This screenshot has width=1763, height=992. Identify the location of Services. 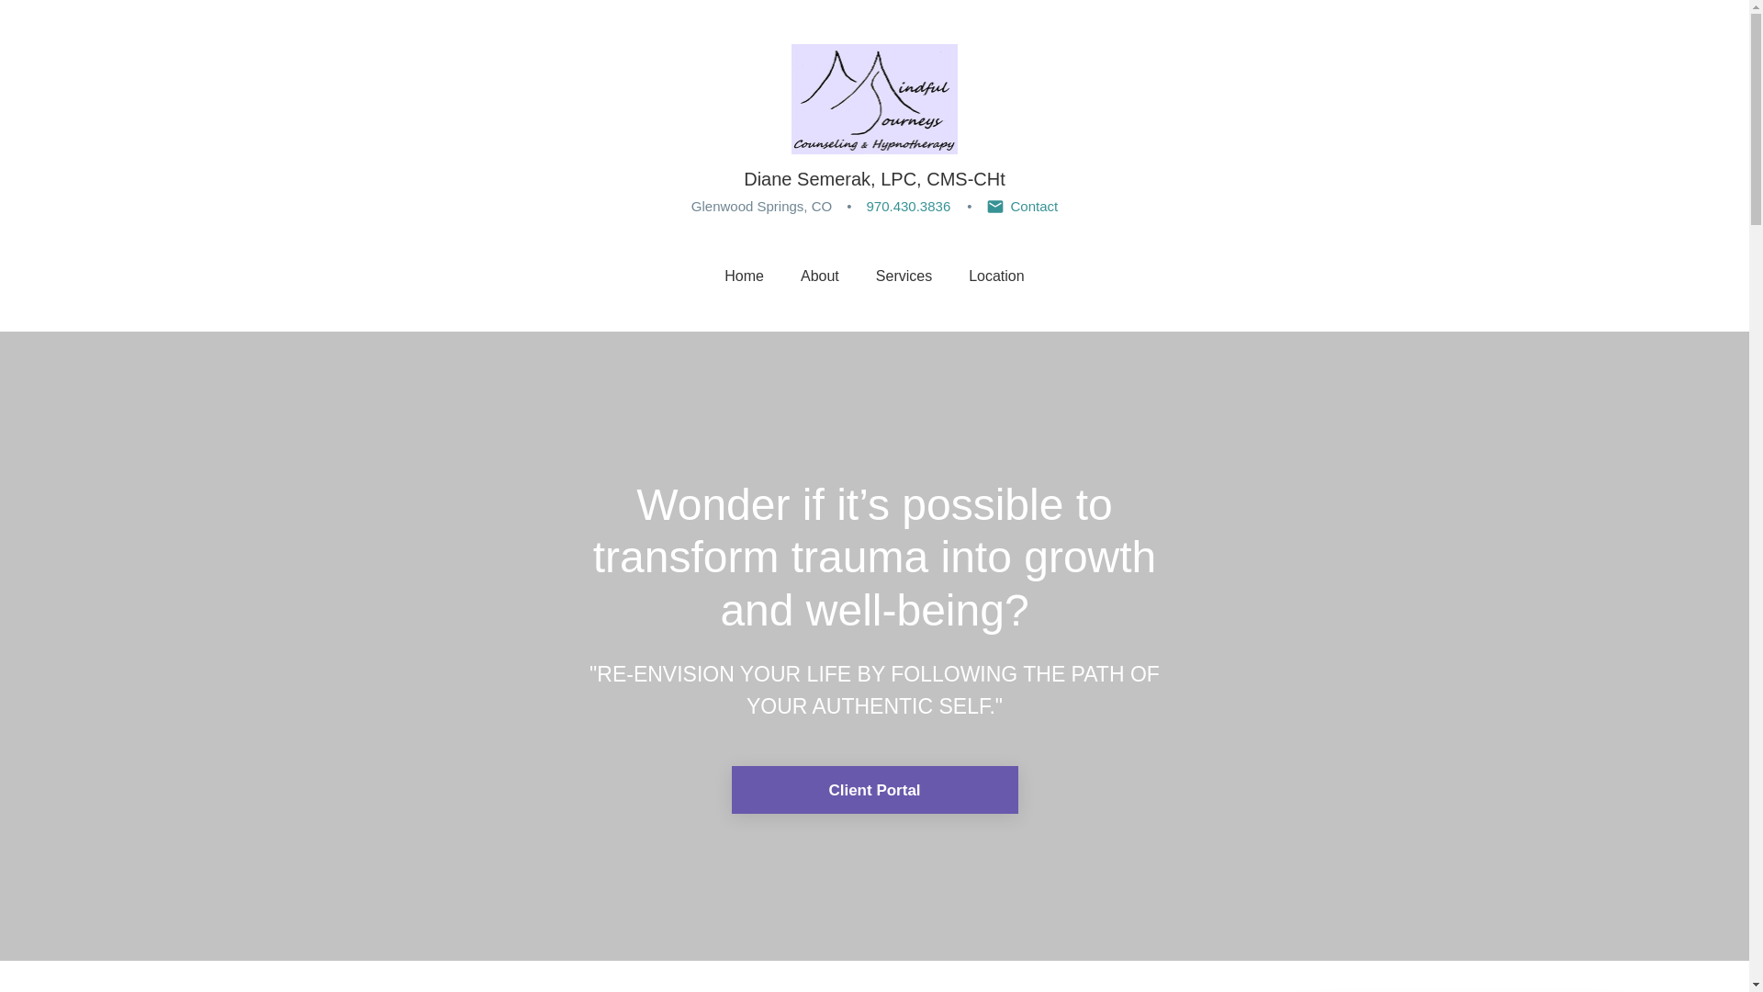
(904, 275).